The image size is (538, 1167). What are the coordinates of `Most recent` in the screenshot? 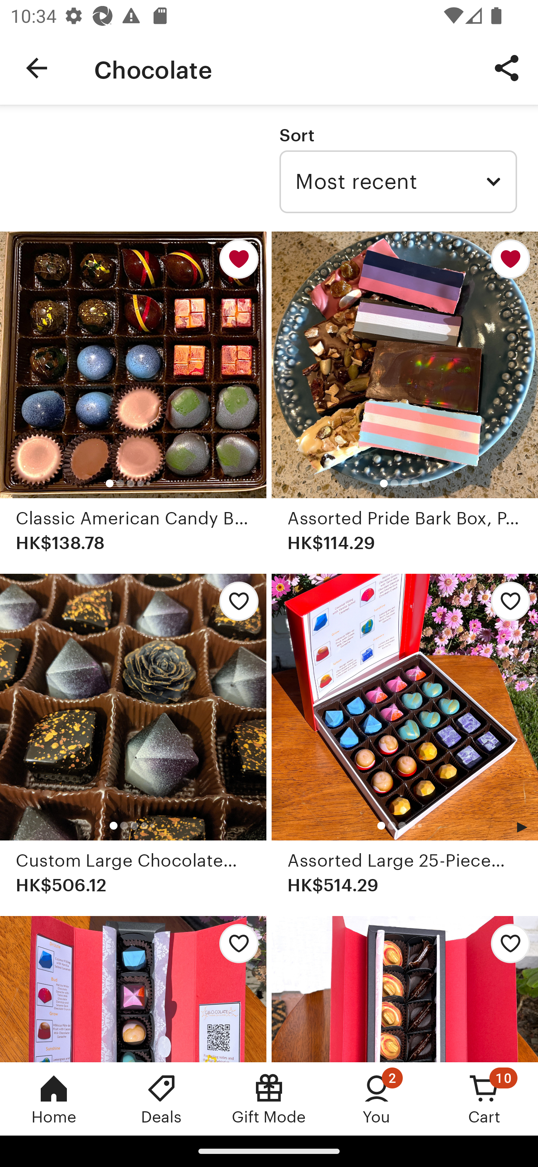 It's located at (398, 182).